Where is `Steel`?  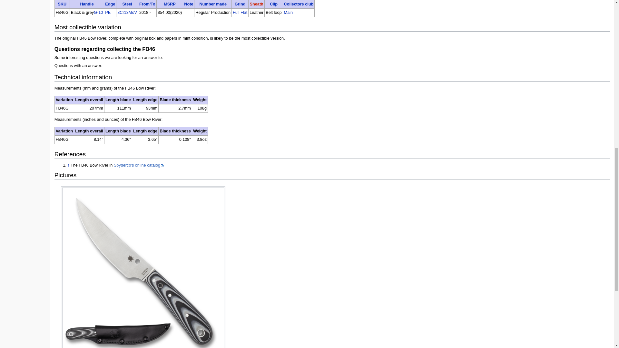
Steel is located at coordinates (127, 4).